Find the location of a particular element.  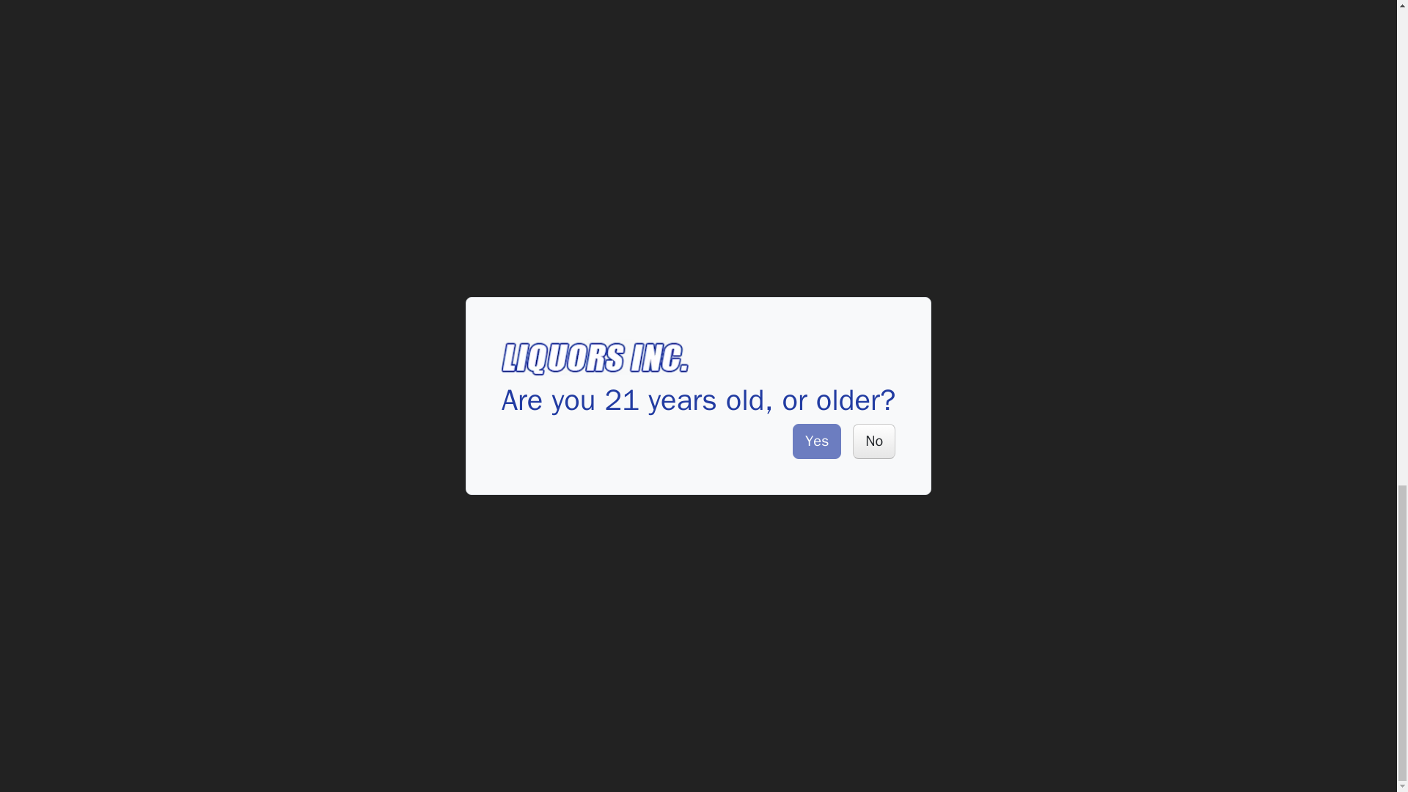

Wine Advocate 92 point rating is located at coordinates (624, 287).